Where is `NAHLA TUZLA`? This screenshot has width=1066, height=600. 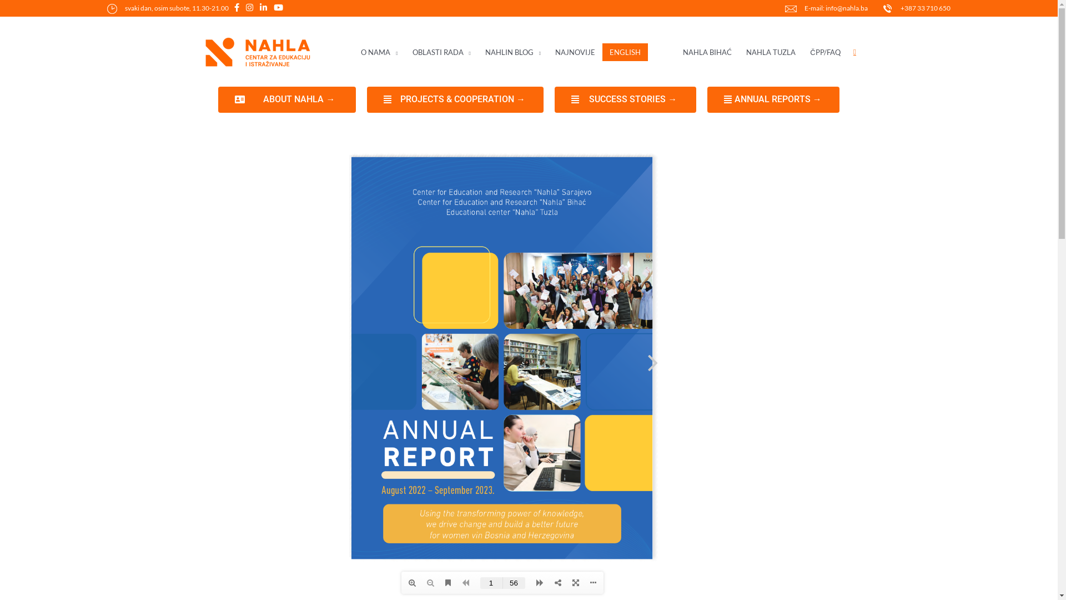 NAHLA TUZLA is located at coordinates (771, 52).